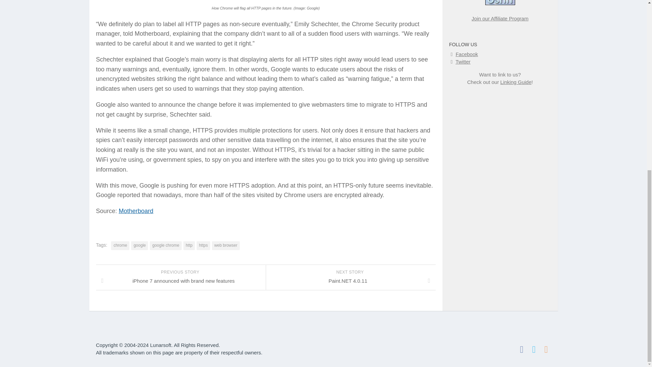  I want to click on OSNN - Windows, Linux and Macintosh News, so click(500, 3).